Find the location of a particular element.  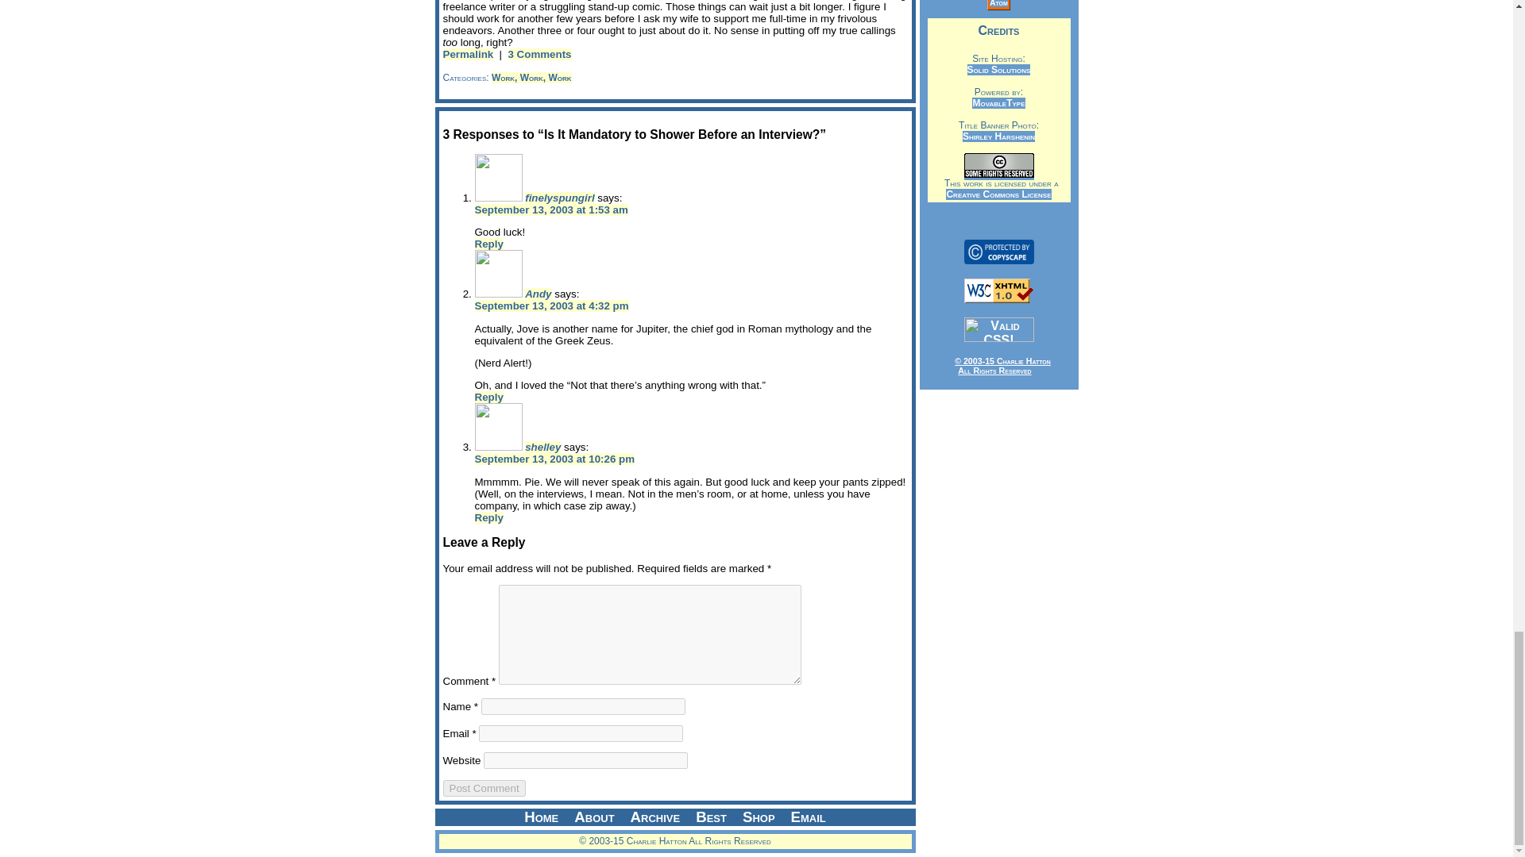

Post Comment is located at coordinates (485, 788).